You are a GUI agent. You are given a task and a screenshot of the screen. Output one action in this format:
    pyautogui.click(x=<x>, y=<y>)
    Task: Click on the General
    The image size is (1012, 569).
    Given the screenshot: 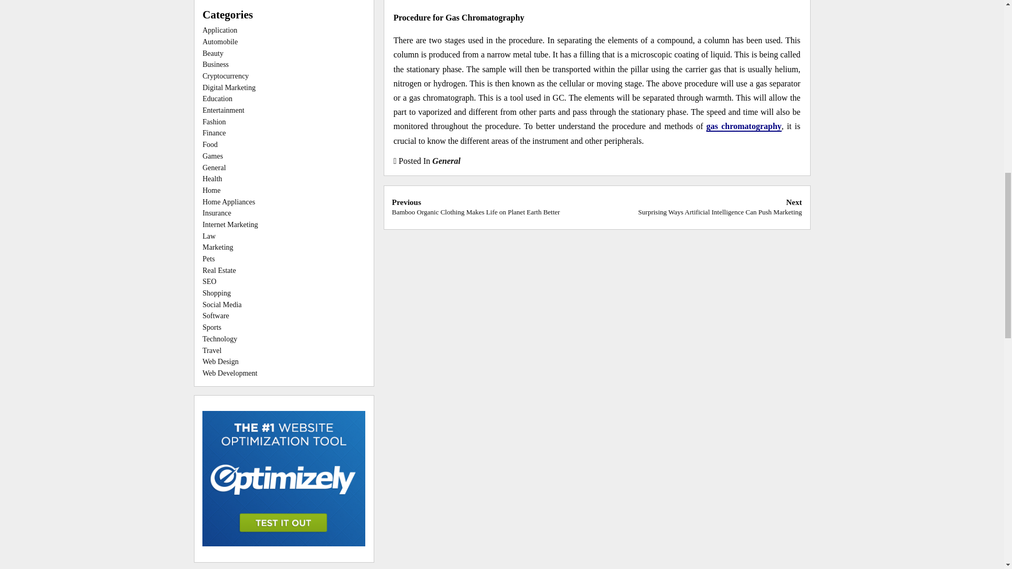 What is the action you would take?
    pyautogui.click(x=446, y=161)
    